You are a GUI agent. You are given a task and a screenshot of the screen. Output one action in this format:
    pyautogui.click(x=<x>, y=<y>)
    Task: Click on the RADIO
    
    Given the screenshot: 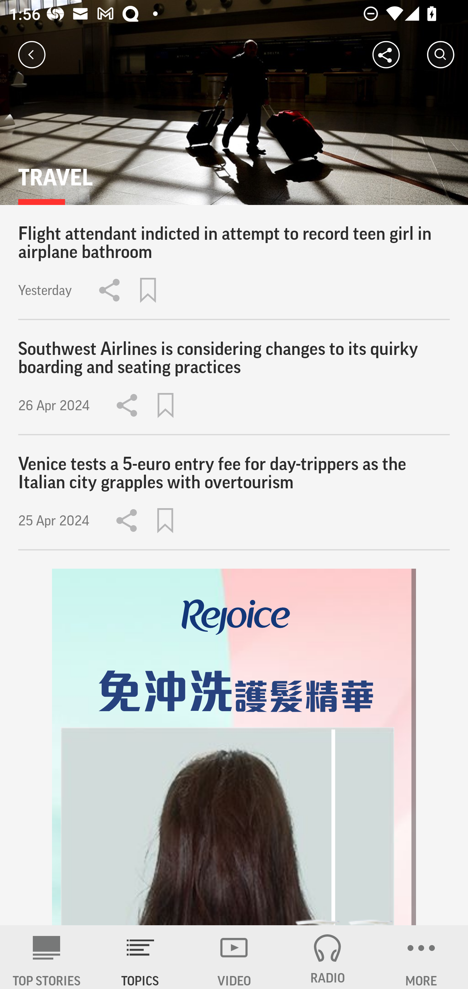 What is the action you would take?
    pyautogui.click(x=328, y=957)
    